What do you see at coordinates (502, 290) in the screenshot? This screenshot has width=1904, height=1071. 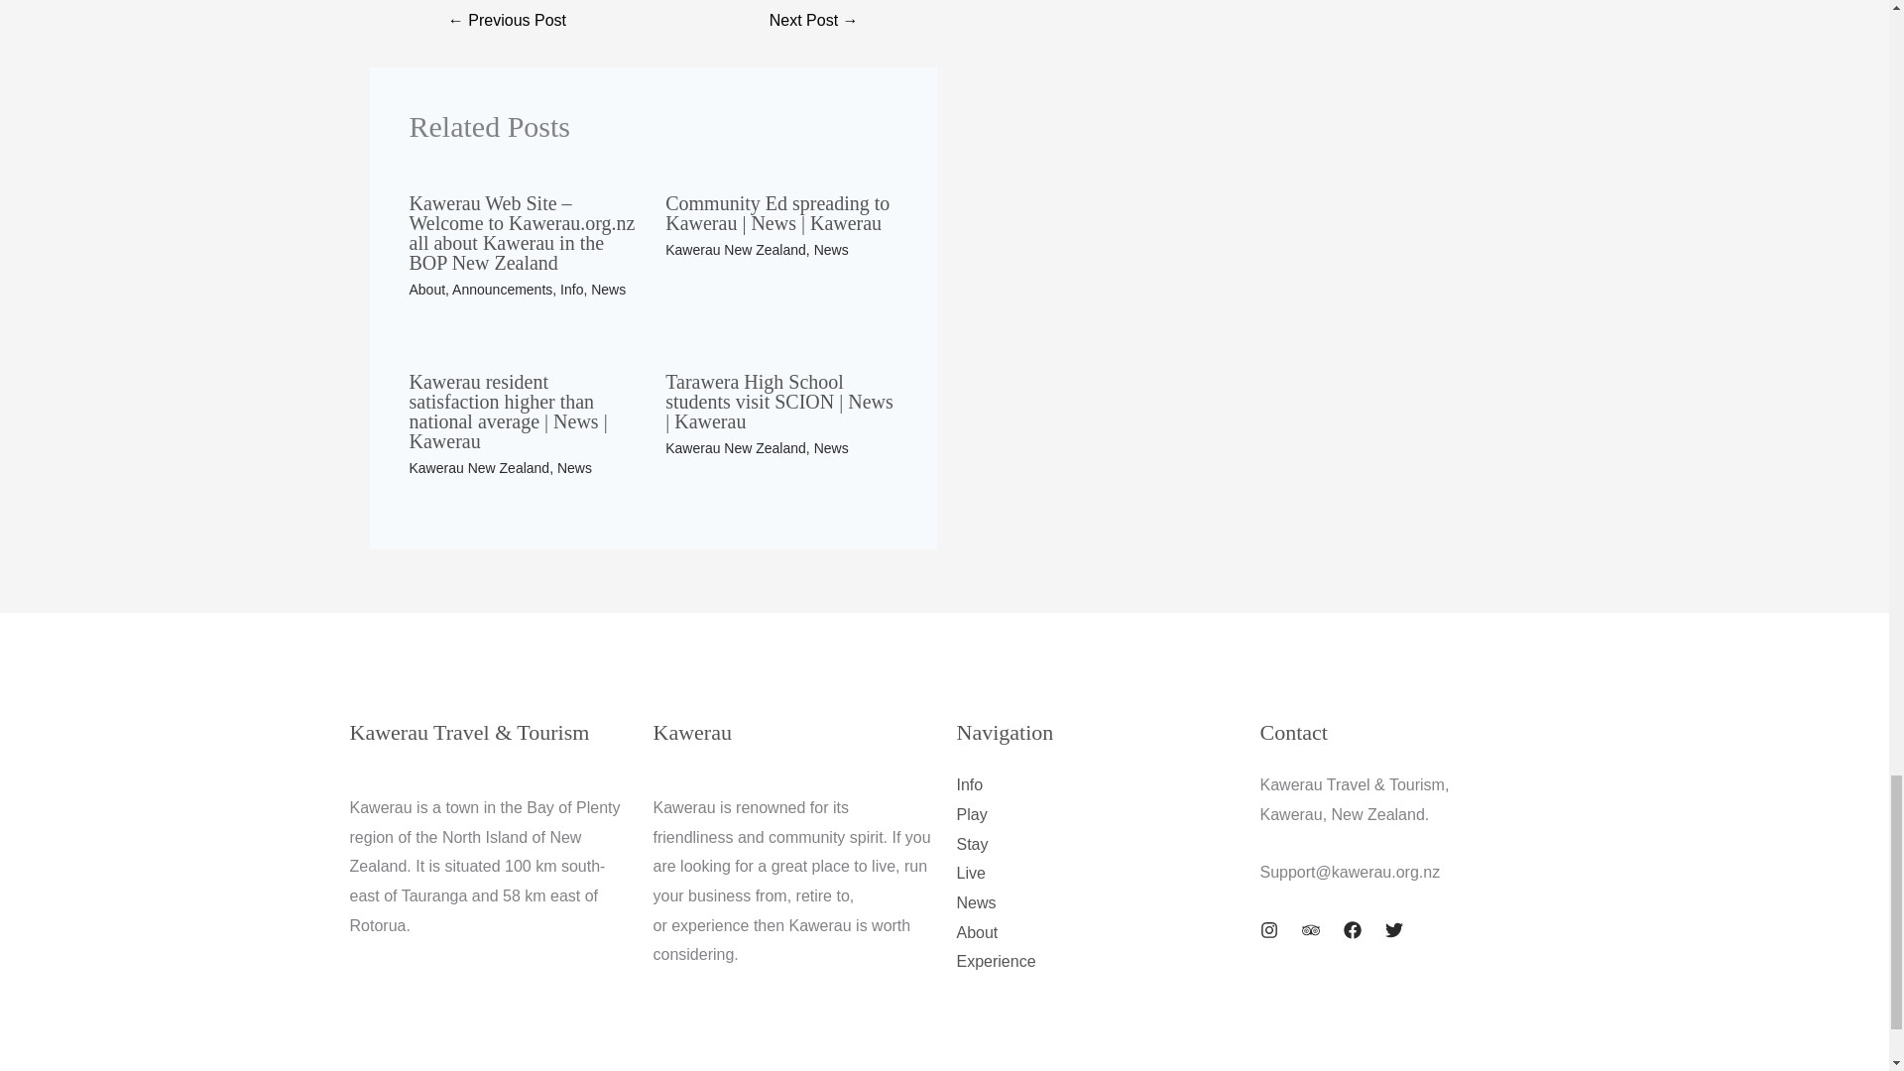 I see `Announcements` at bounding box center [502, 290].